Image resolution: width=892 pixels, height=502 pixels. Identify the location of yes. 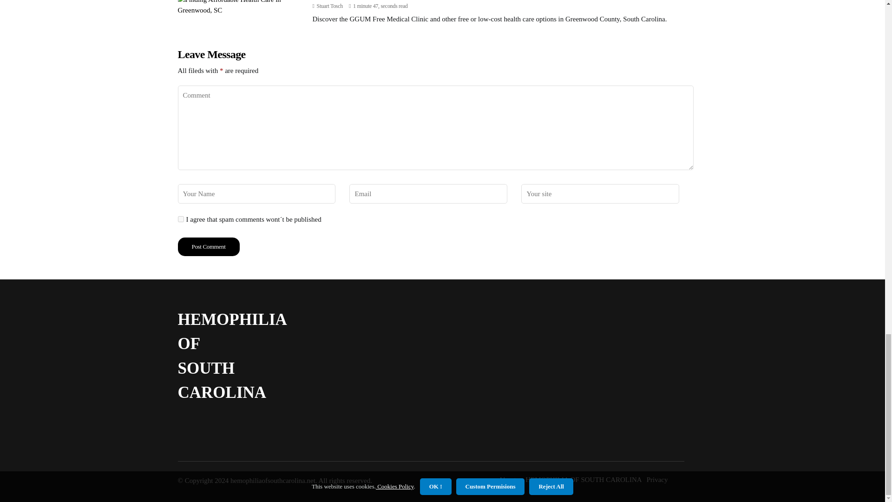
(180, 219).